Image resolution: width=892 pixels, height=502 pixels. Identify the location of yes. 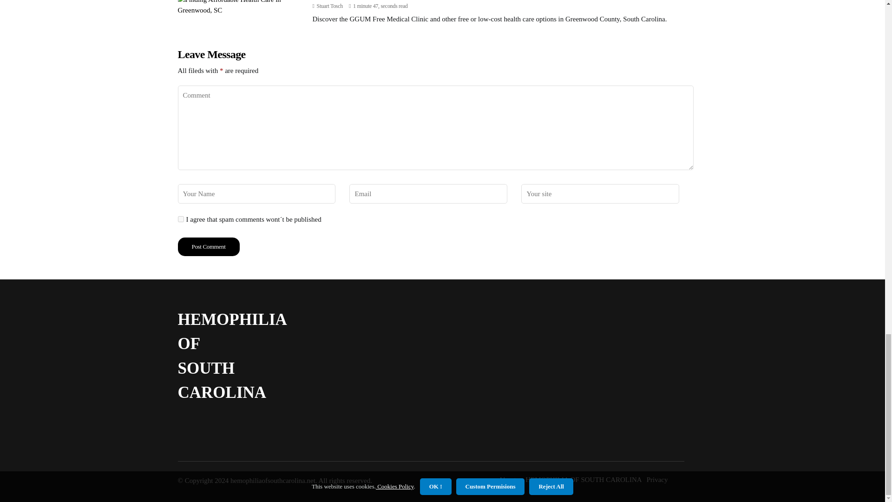
(180, 219).